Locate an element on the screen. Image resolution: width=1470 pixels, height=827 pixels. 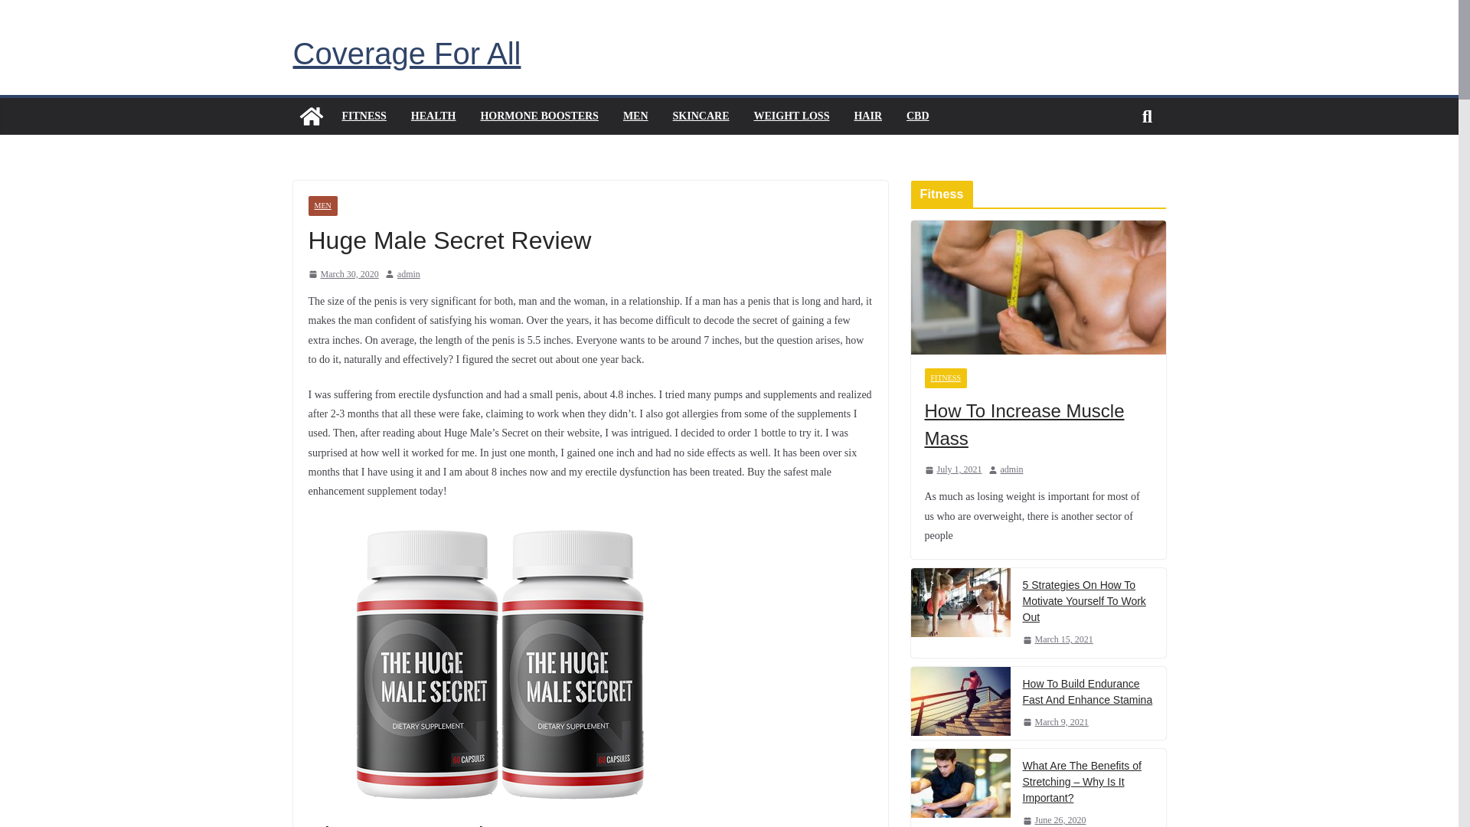
MEN is located at coordinates (322, 205).